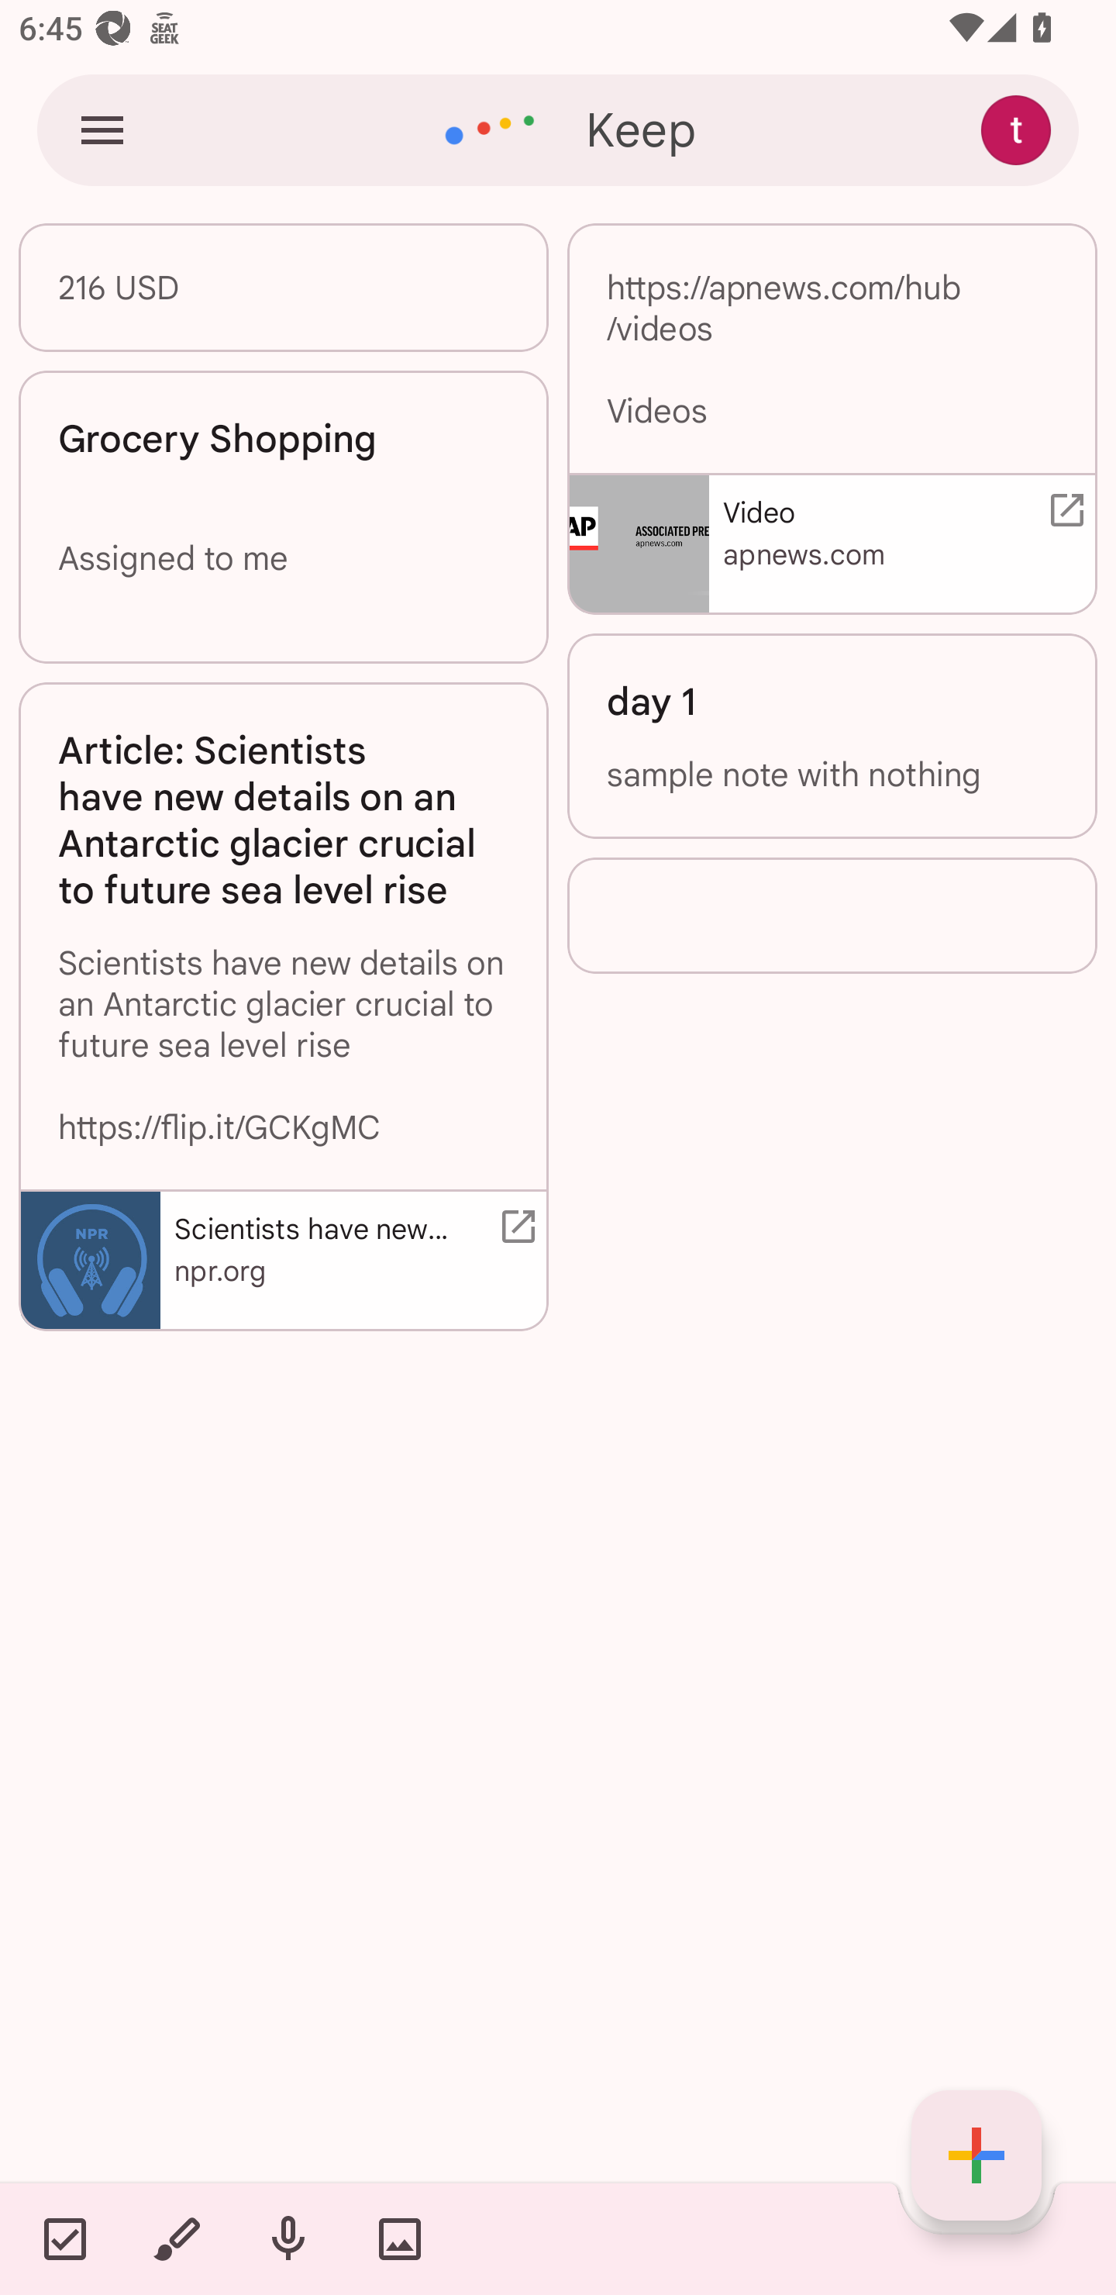 The width and height of the screenshot is (1116, 2295). I want to click on New audio note, so click(288, 2238).